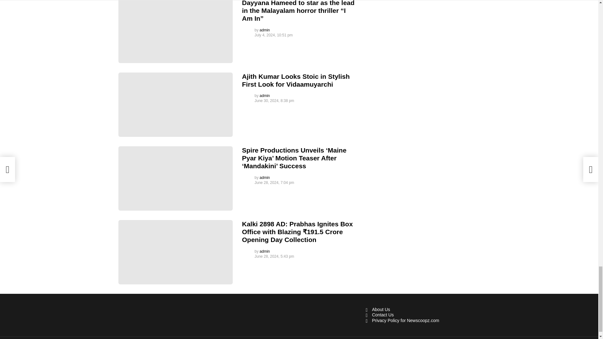 The image size is (603, 339). I want to click on Posts by admin, so click(265, 30).